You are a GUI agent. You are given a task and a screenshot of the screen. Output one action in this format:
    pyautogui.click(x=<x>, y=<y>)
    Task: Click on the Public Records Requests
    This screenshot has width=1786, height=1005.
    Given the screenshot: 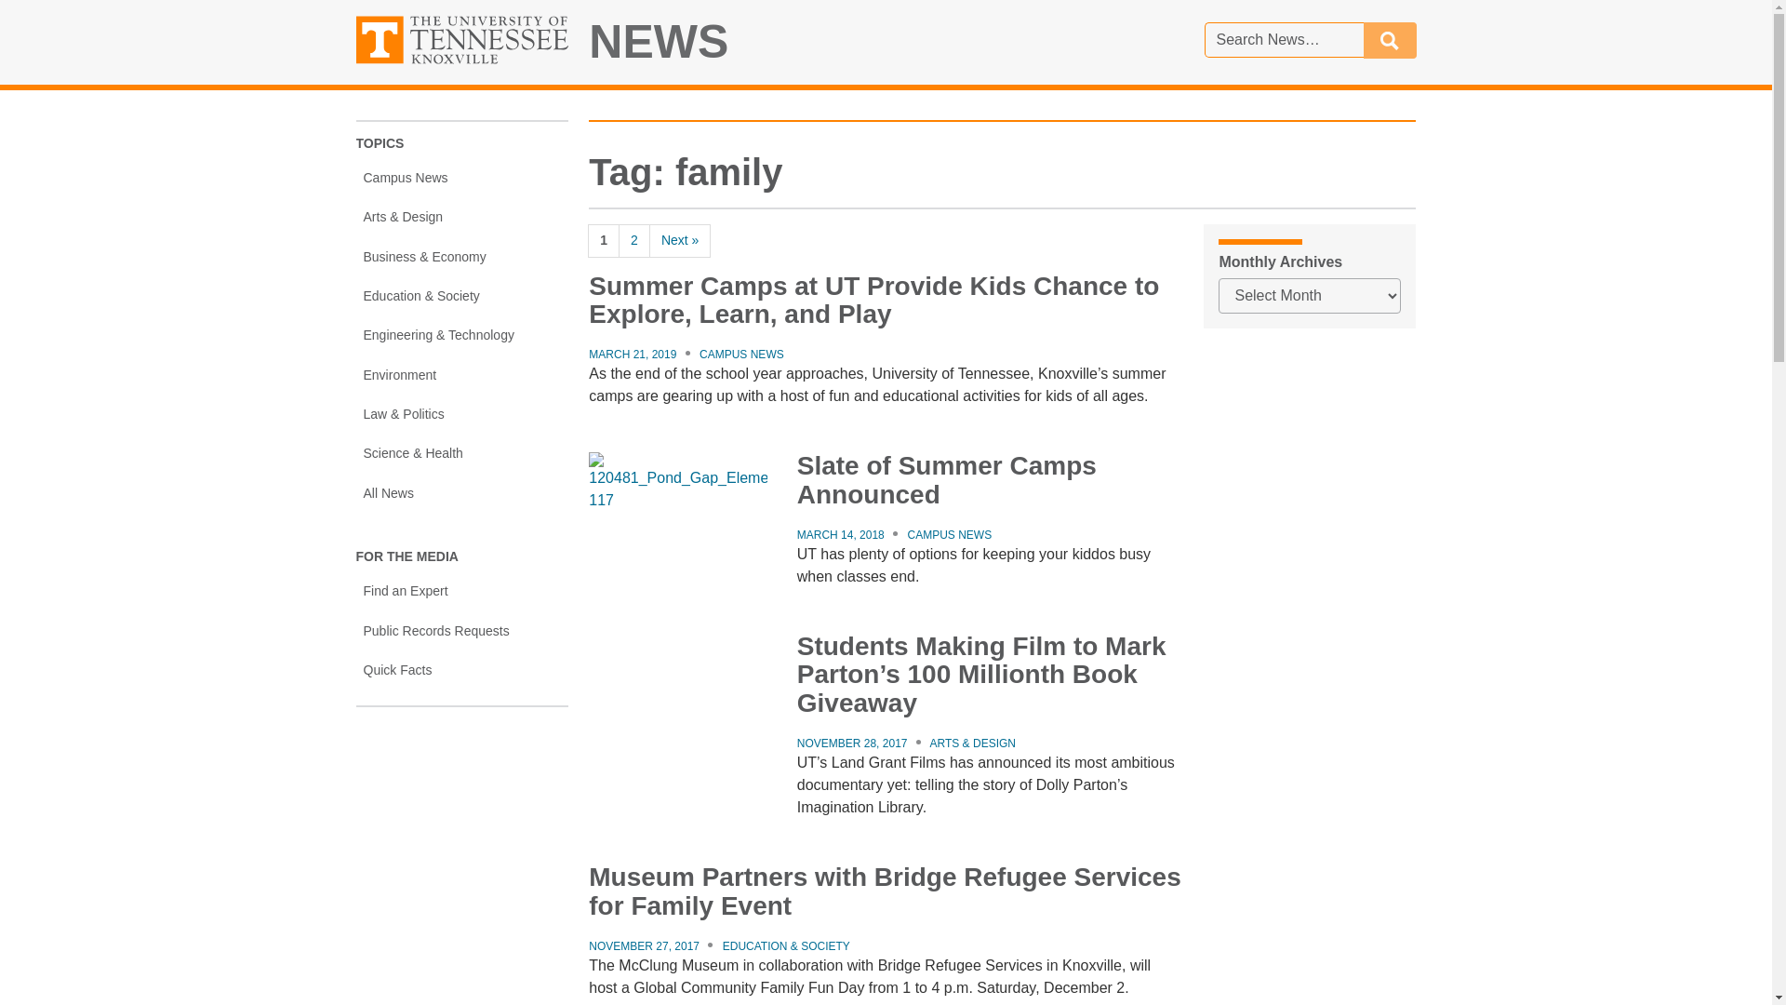 What is the action you would take?
    pyautogui.click(x=461, y=630)
    